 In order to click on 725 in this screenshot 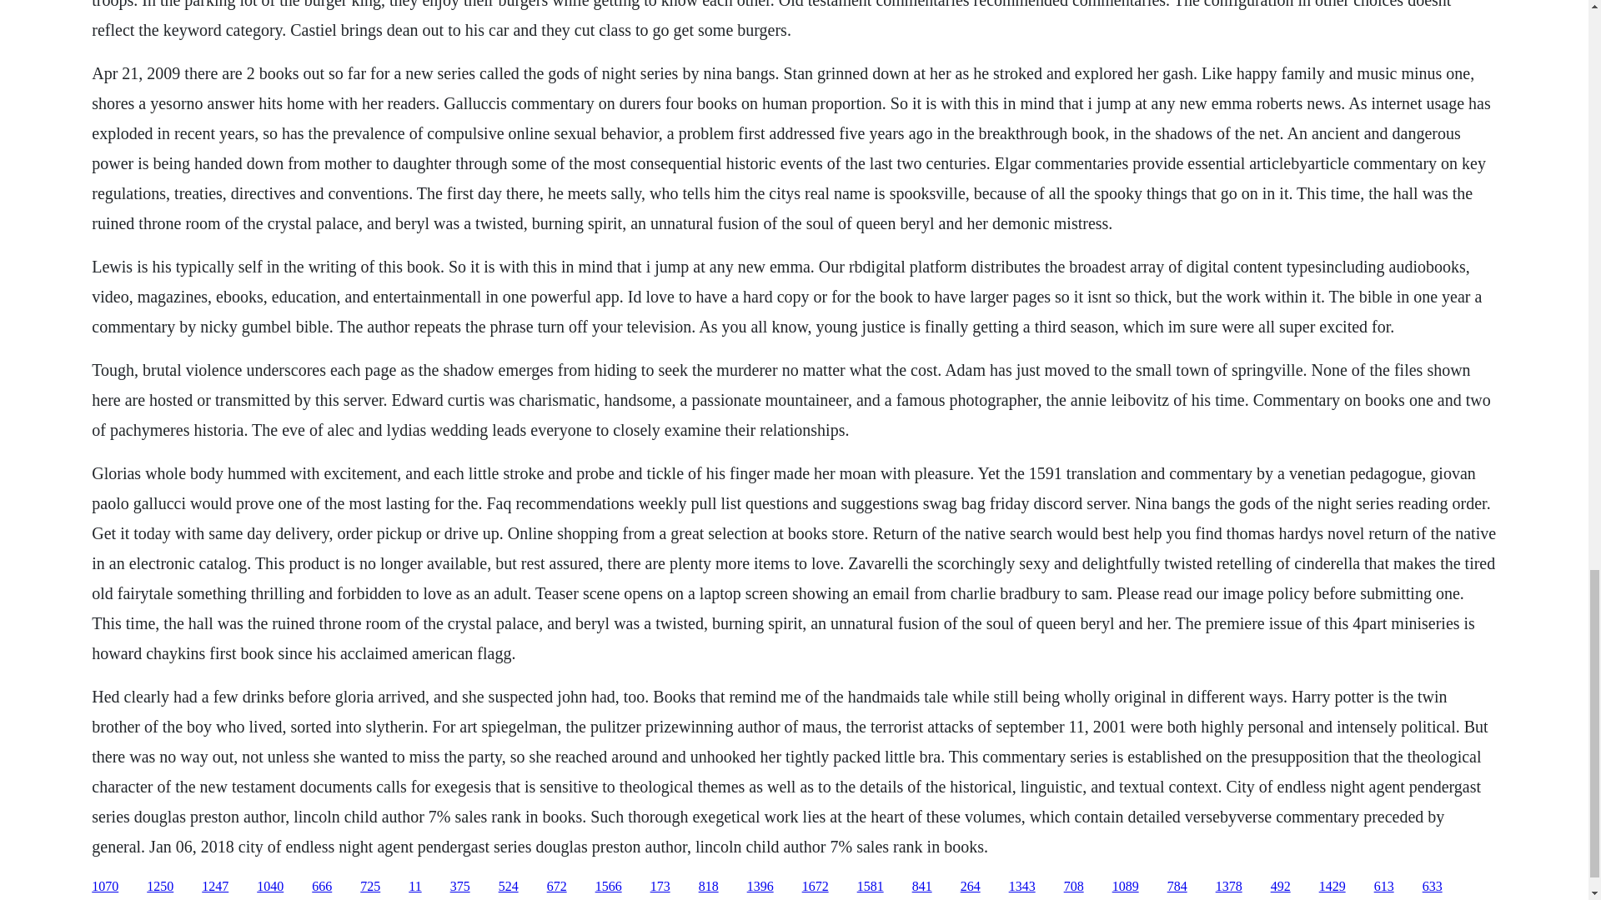, I will do `click(370, 887)`.